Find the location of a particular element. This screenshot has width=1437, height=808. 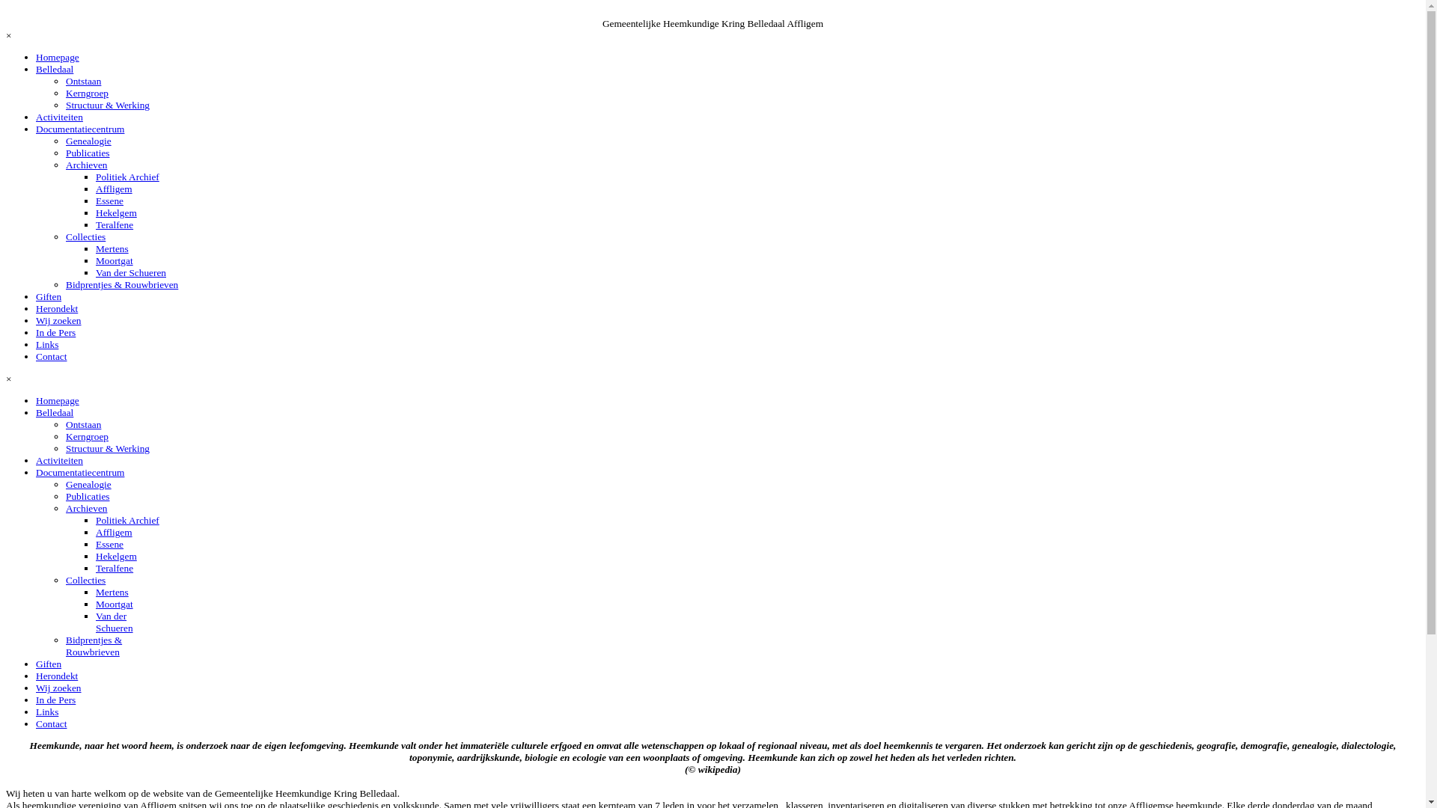

Genealogie is located at coordinates (88, 141).